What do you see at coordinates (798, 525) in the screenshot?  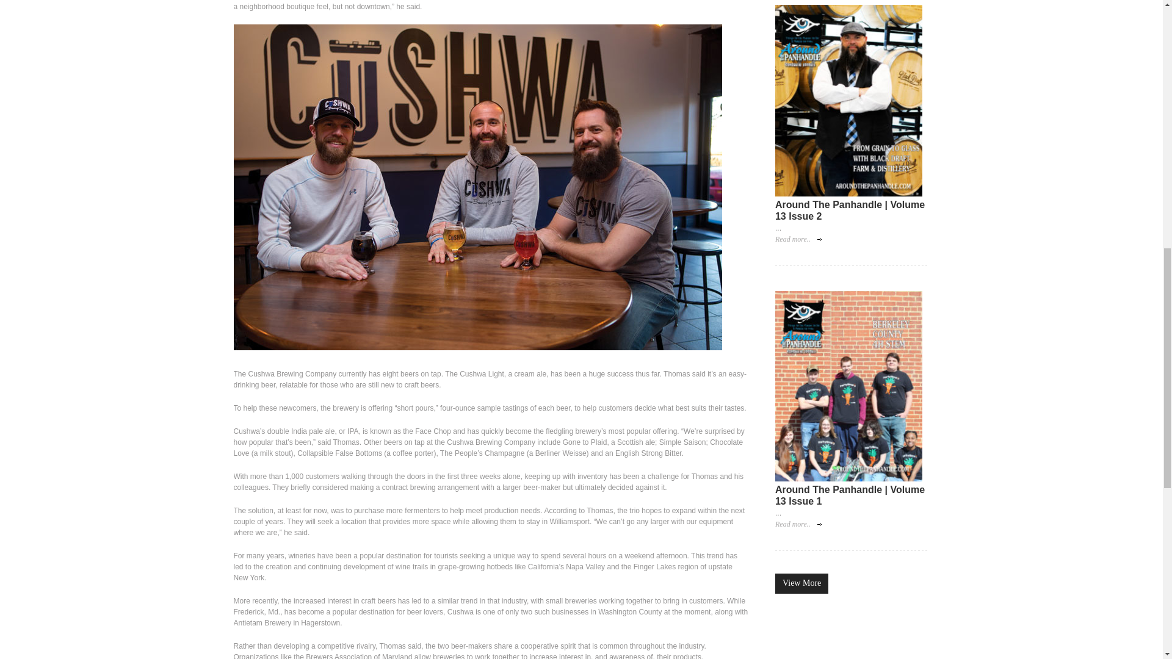 I see `Read more..` at bounding box center [798, 525].